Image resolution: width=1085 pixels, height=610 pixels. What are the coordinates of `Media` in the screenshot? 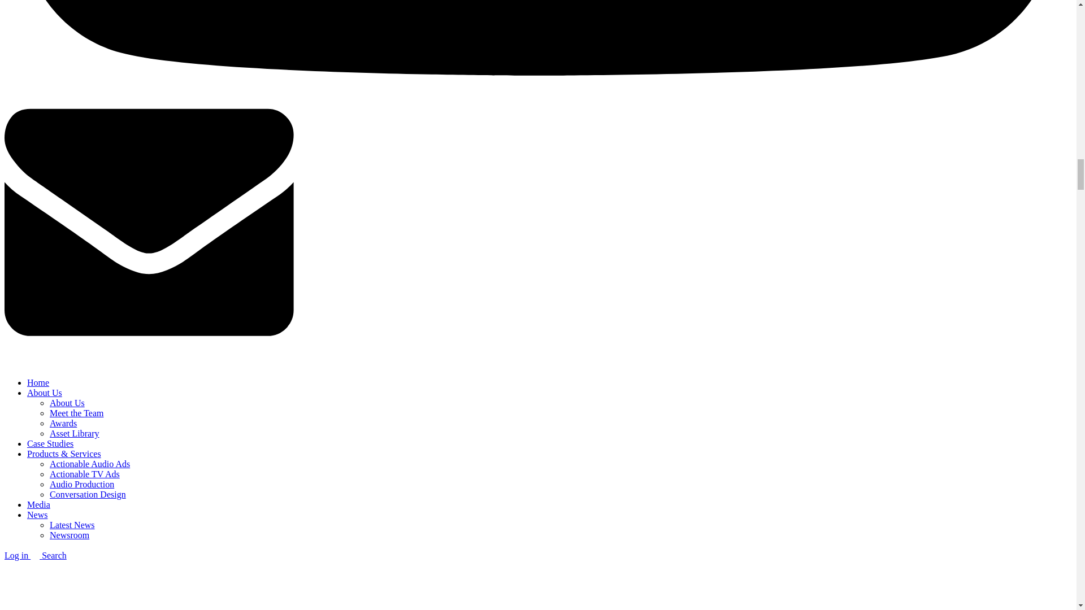 It's located at (38, 504).